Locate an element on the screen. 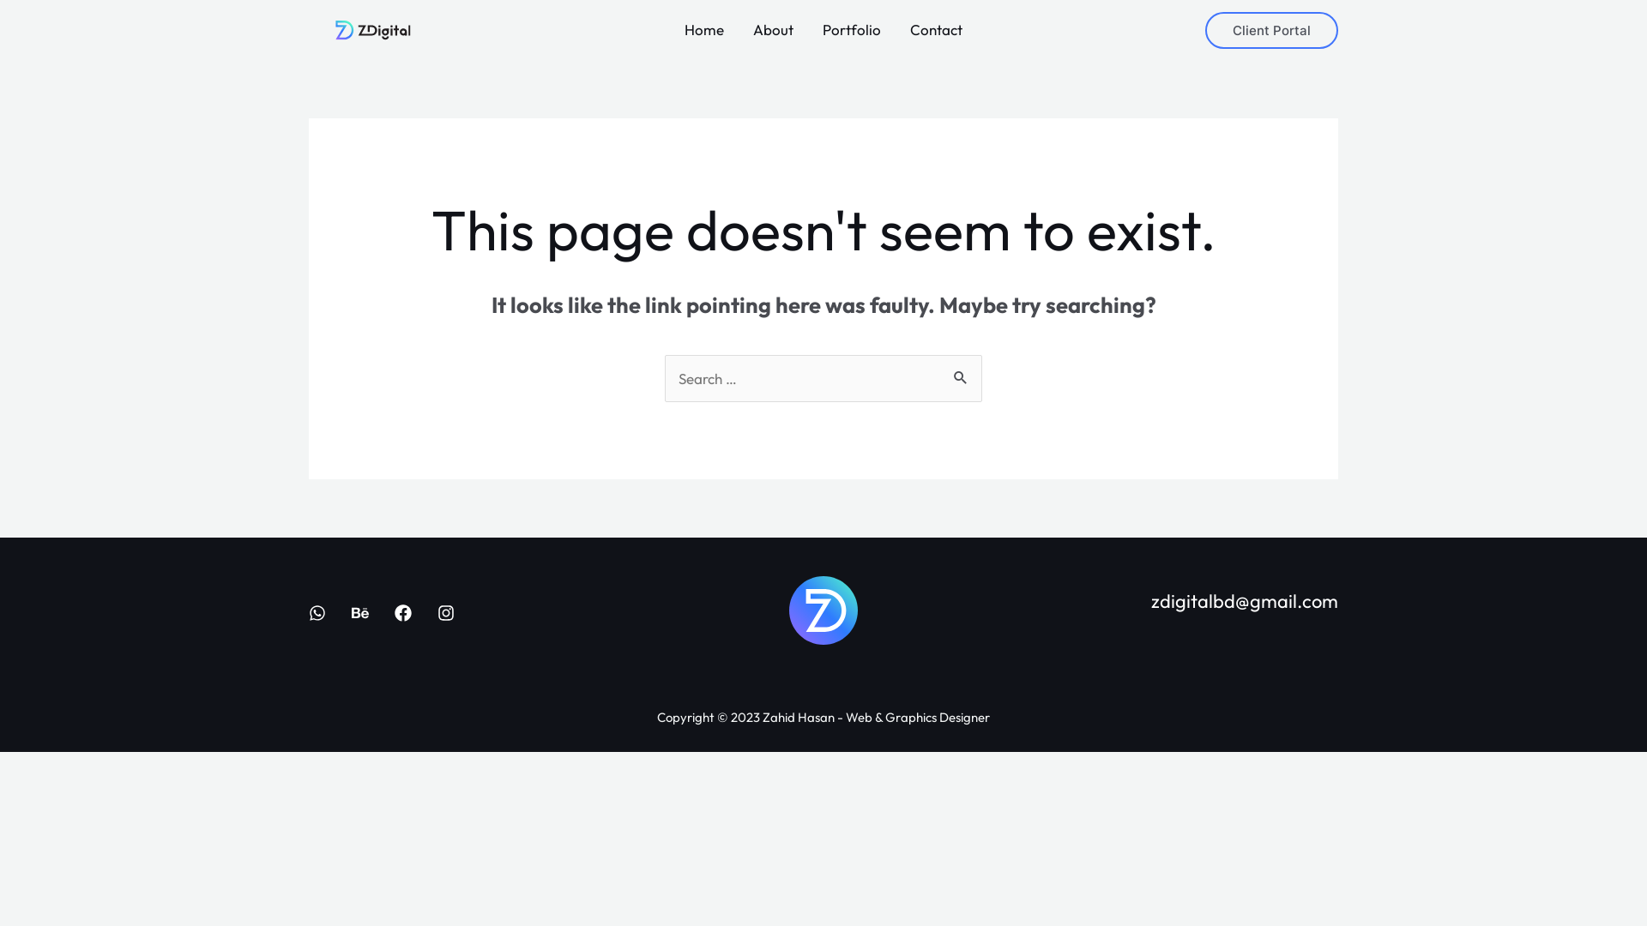  Home is located at coordinates (704, 30).